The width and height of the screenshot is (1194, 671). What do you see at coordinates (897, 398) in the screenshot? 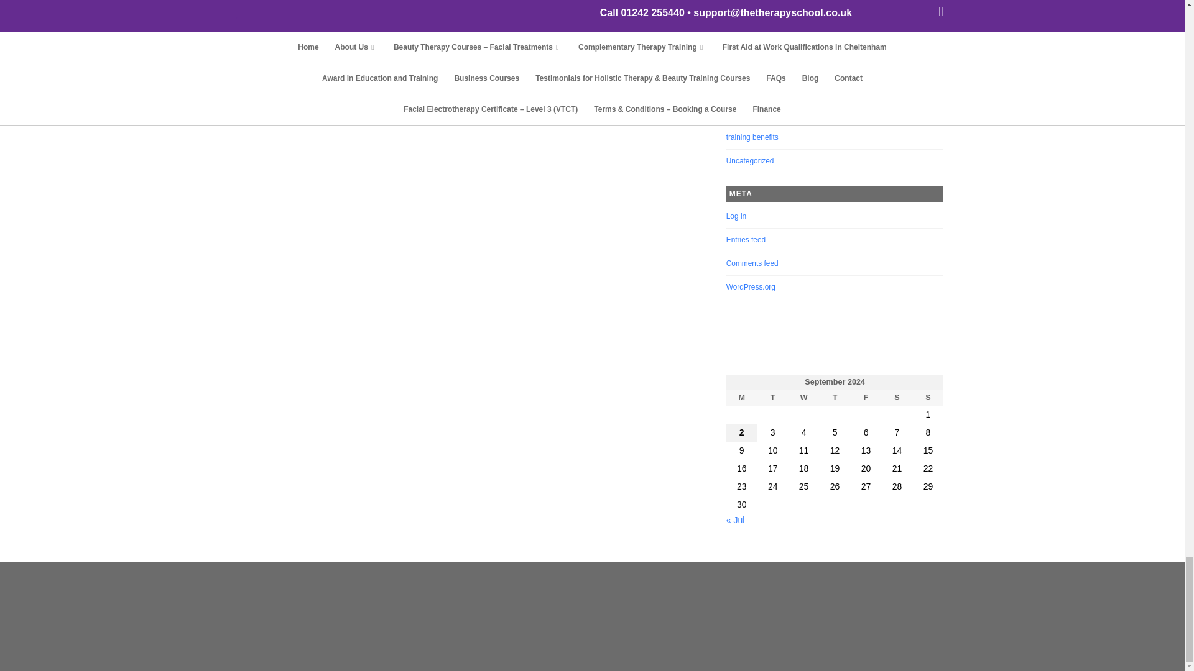
I see `Saturday` at bounding box center [897, 398].